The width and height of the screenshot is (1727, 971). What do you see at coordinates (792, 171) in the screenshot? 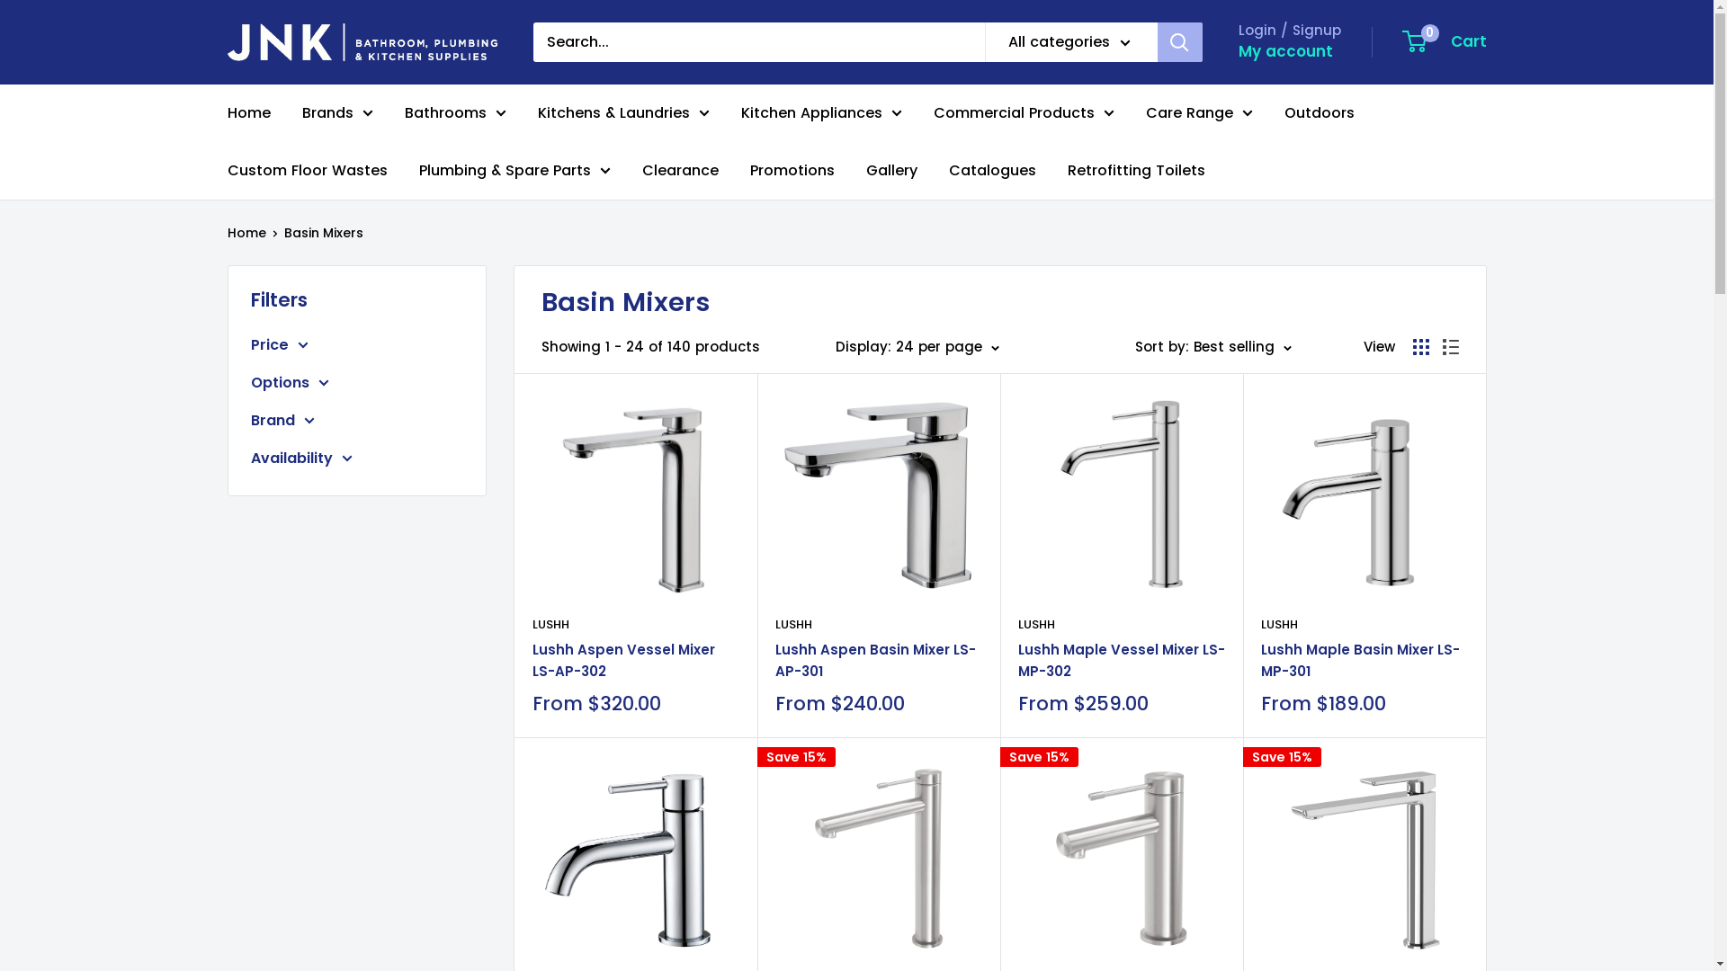
I see `Promotions` at bounding box center [792, 171].